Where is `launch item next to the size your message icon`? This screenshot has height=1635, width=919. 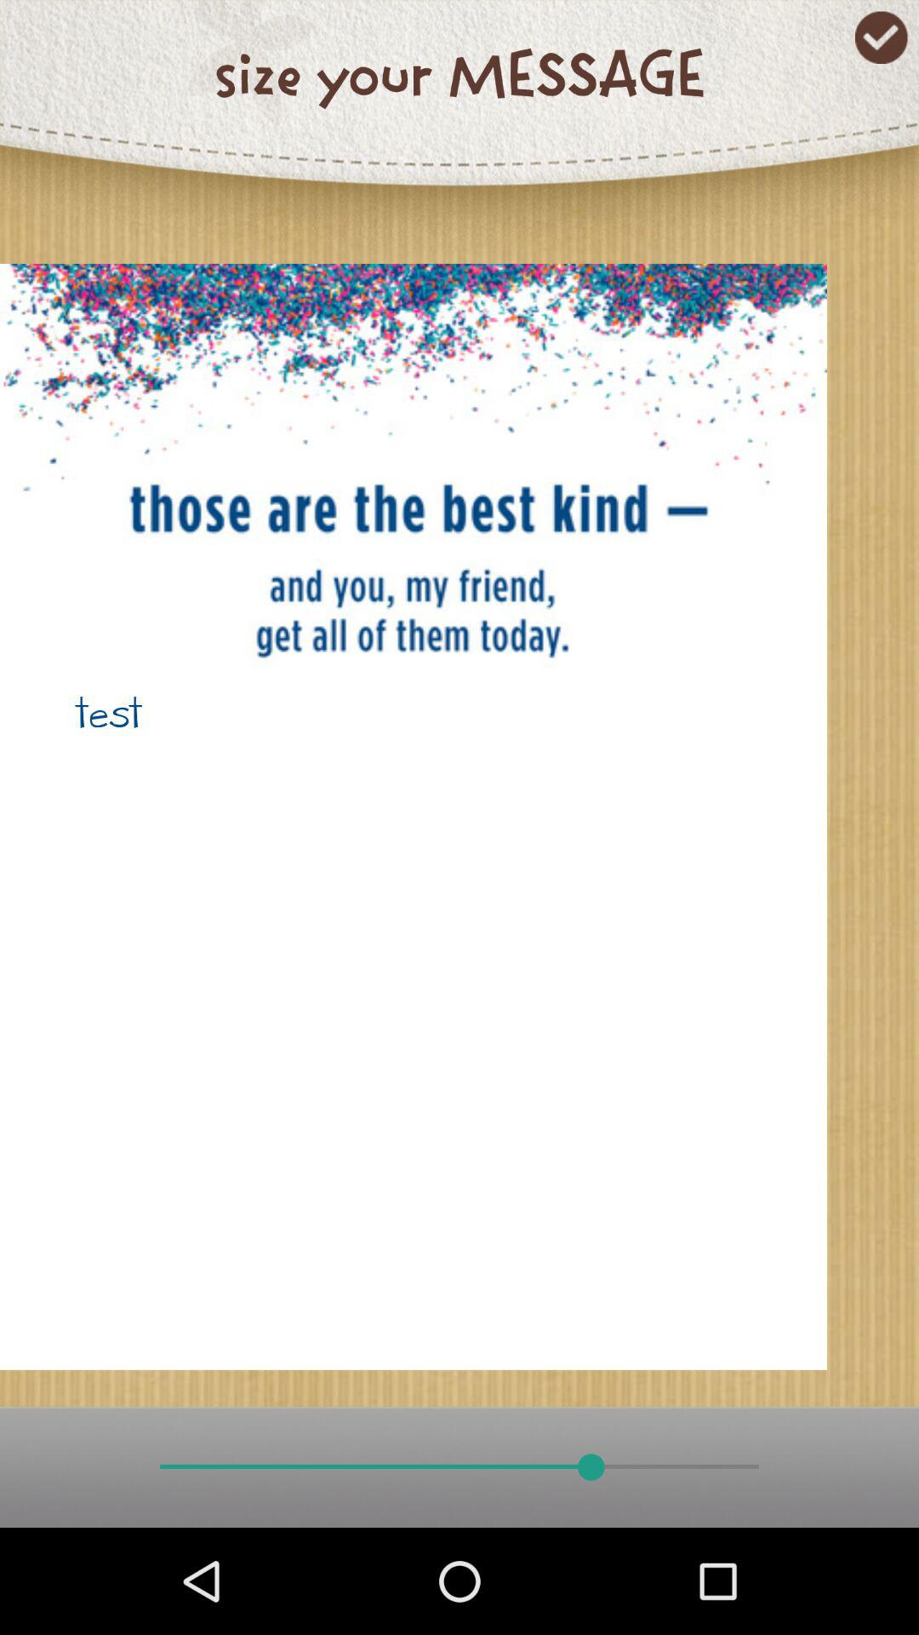 launch item next to the size your message icon is located at coordinates (882, 37).